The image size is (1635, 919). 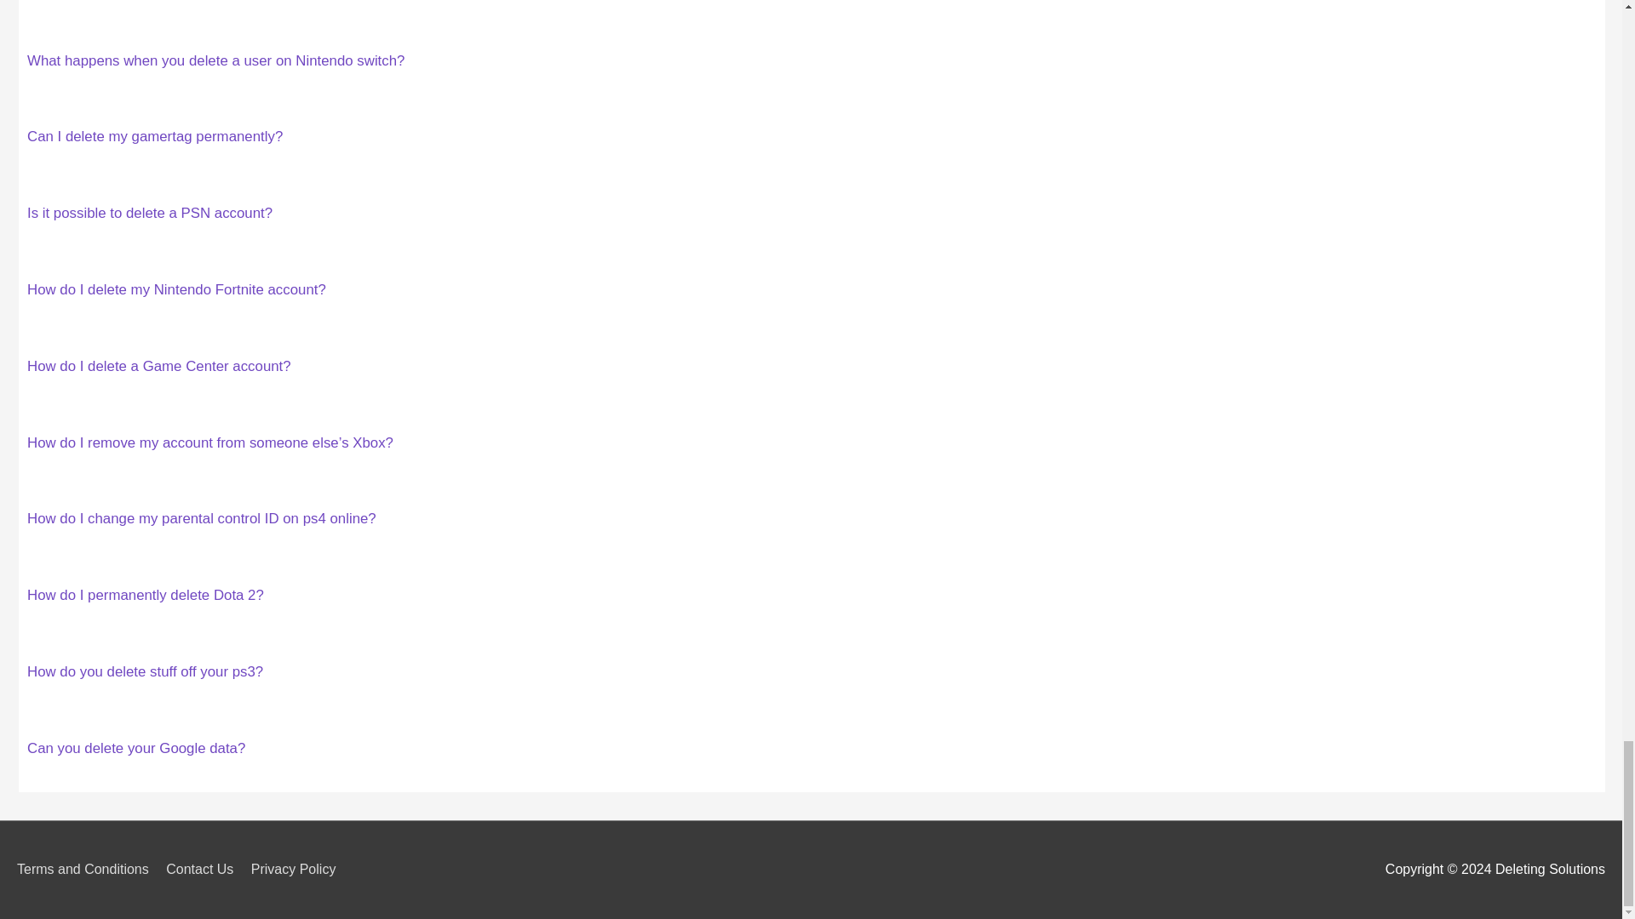 What do you see at coordinates (150, 213) in the screenshot?
I see `Is it possible to delete a PSN account?` at bounding box center [150, 213].